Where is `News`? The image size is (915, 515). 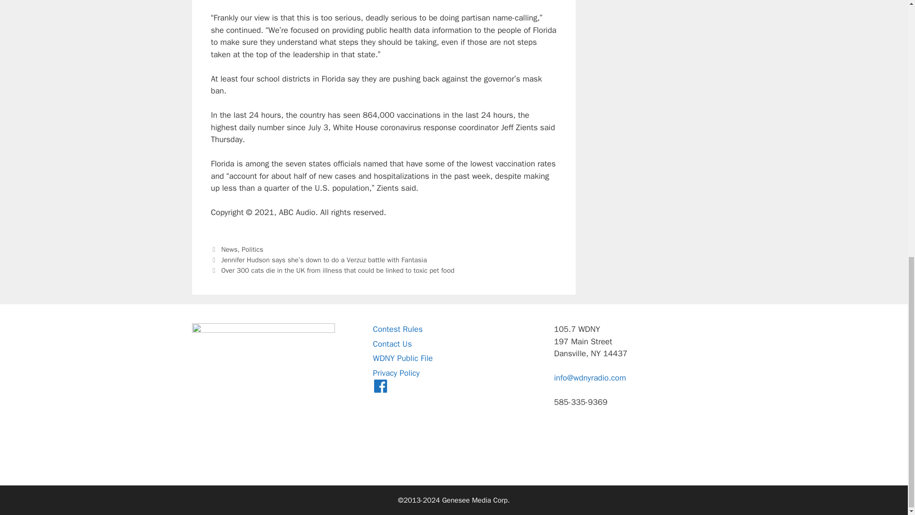 News is located at coordinates (229, 249).